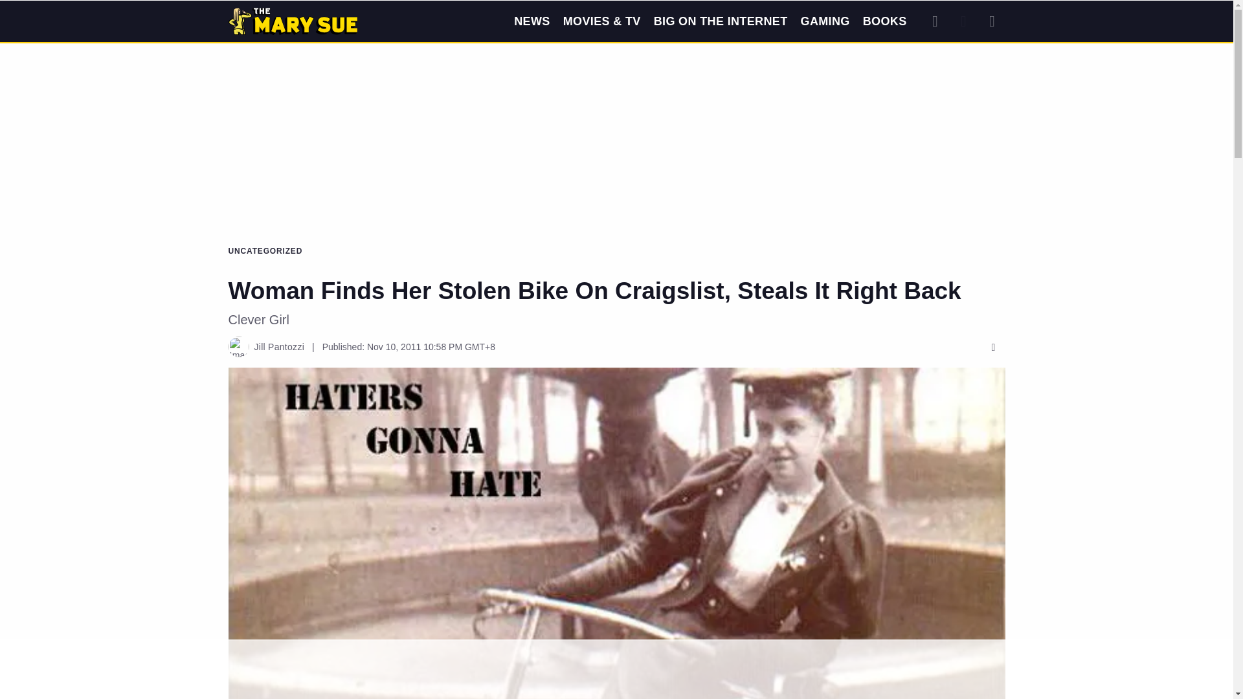 The image size is (1243, 699). I want to click on BOOKS, so click(884, 21).